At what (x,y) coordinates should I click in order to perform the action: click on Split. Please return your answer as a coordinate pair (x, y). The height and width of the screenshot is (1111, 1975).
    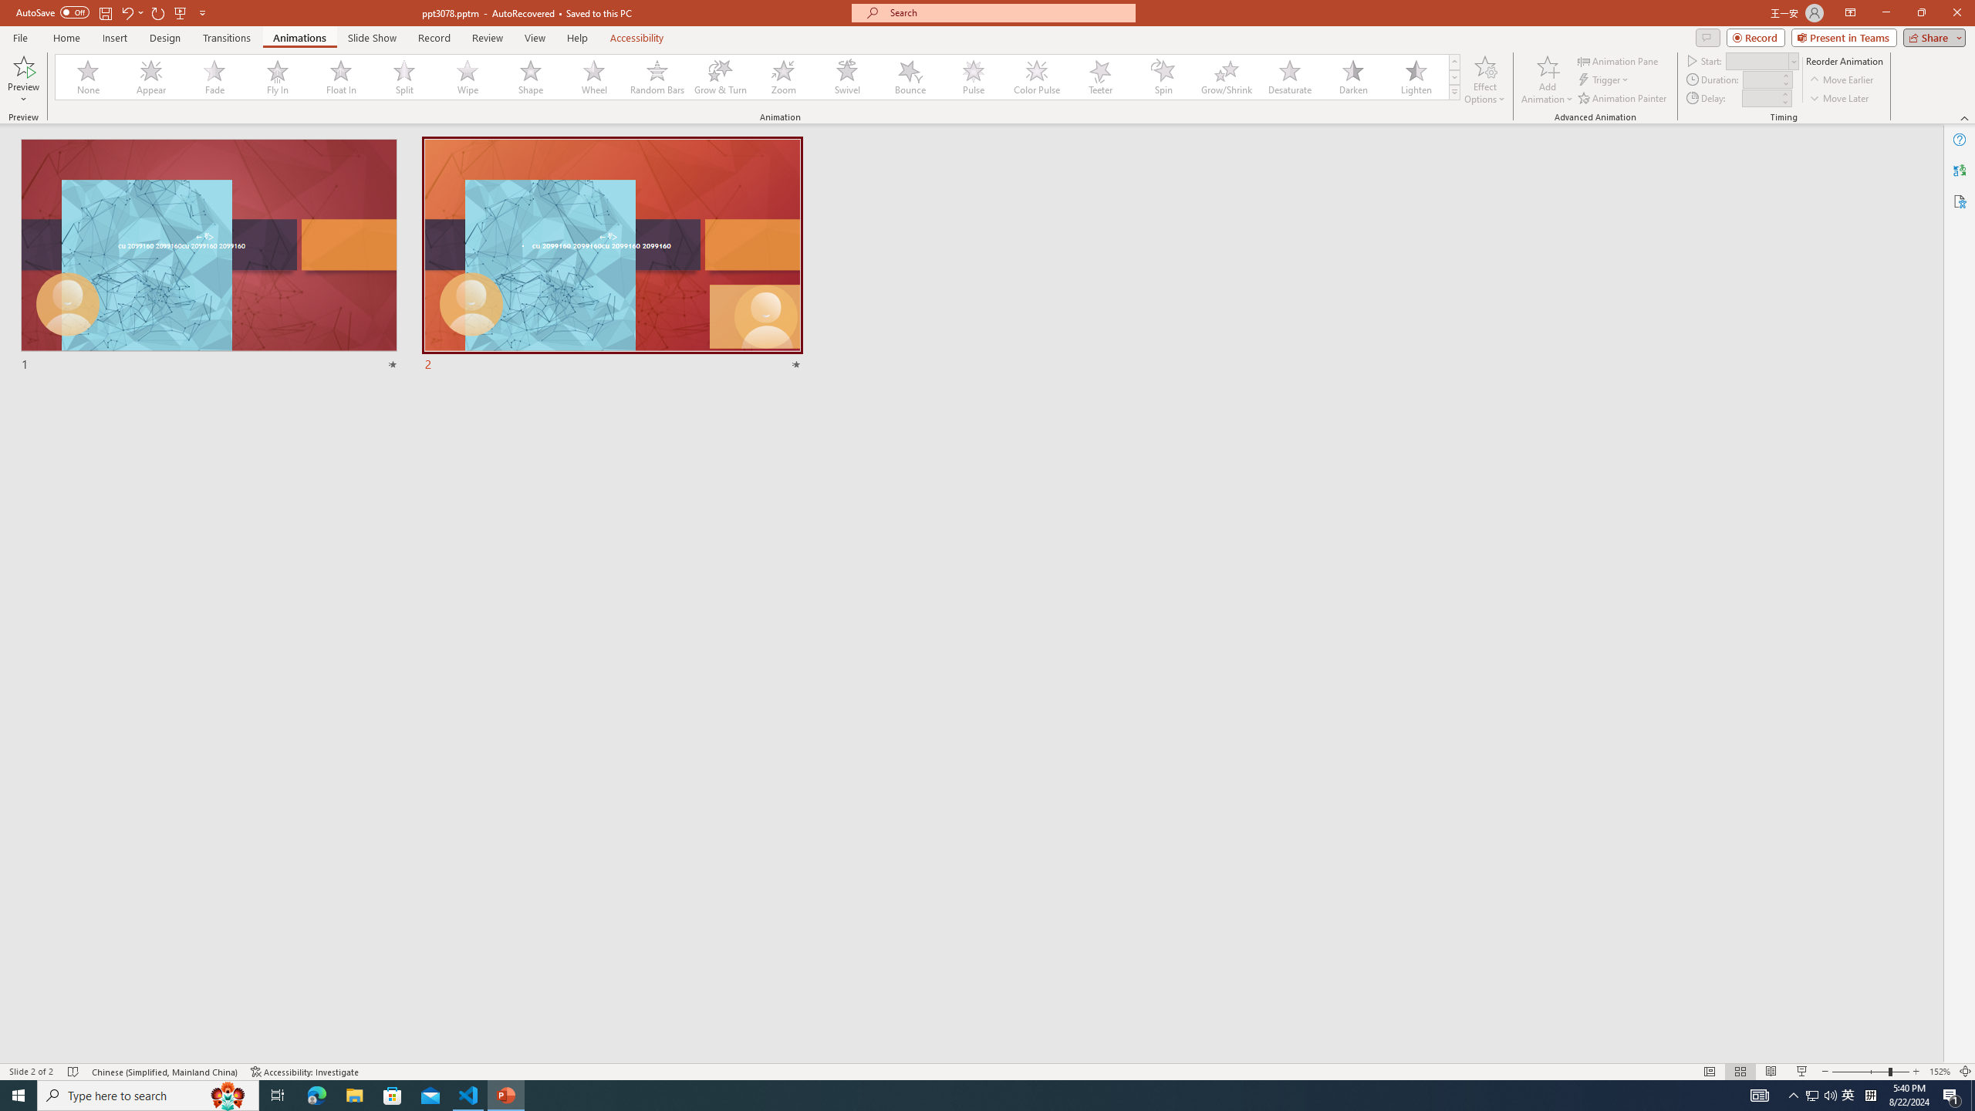
    Looking at the image, I should click on (404, 77).